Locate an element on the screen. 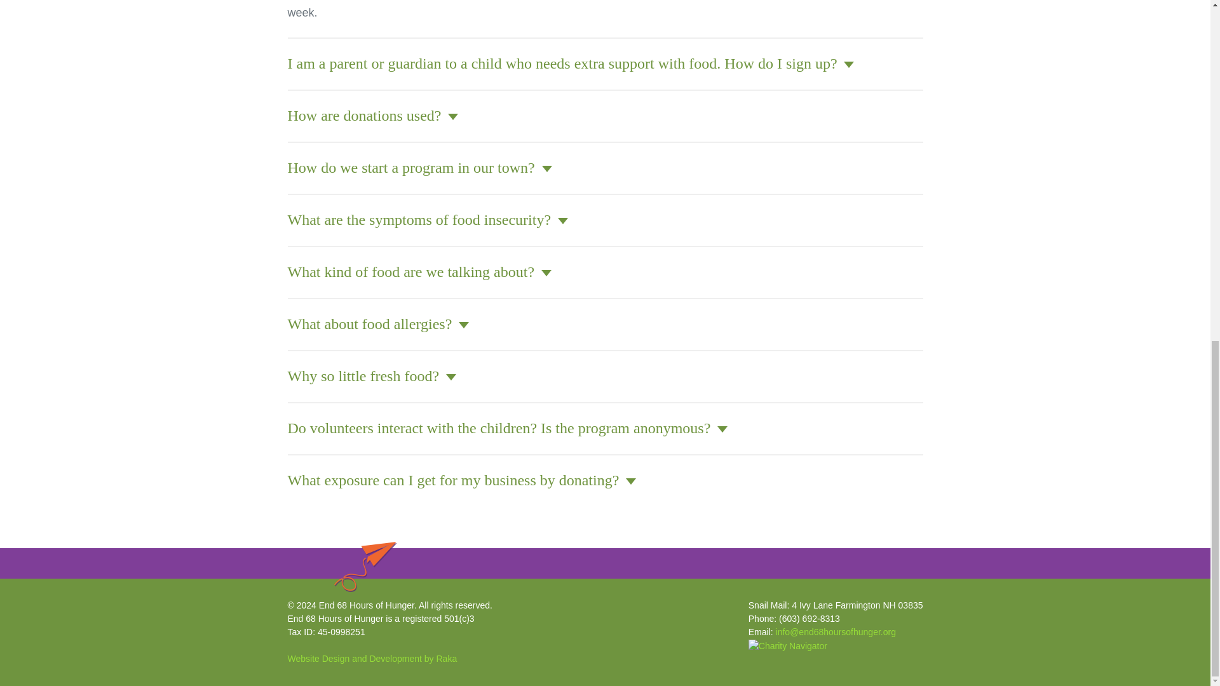 The width and height of the screenshot is (1220, 686). What exposure can I get for my business by donating? is located at coordinates (461, 480).